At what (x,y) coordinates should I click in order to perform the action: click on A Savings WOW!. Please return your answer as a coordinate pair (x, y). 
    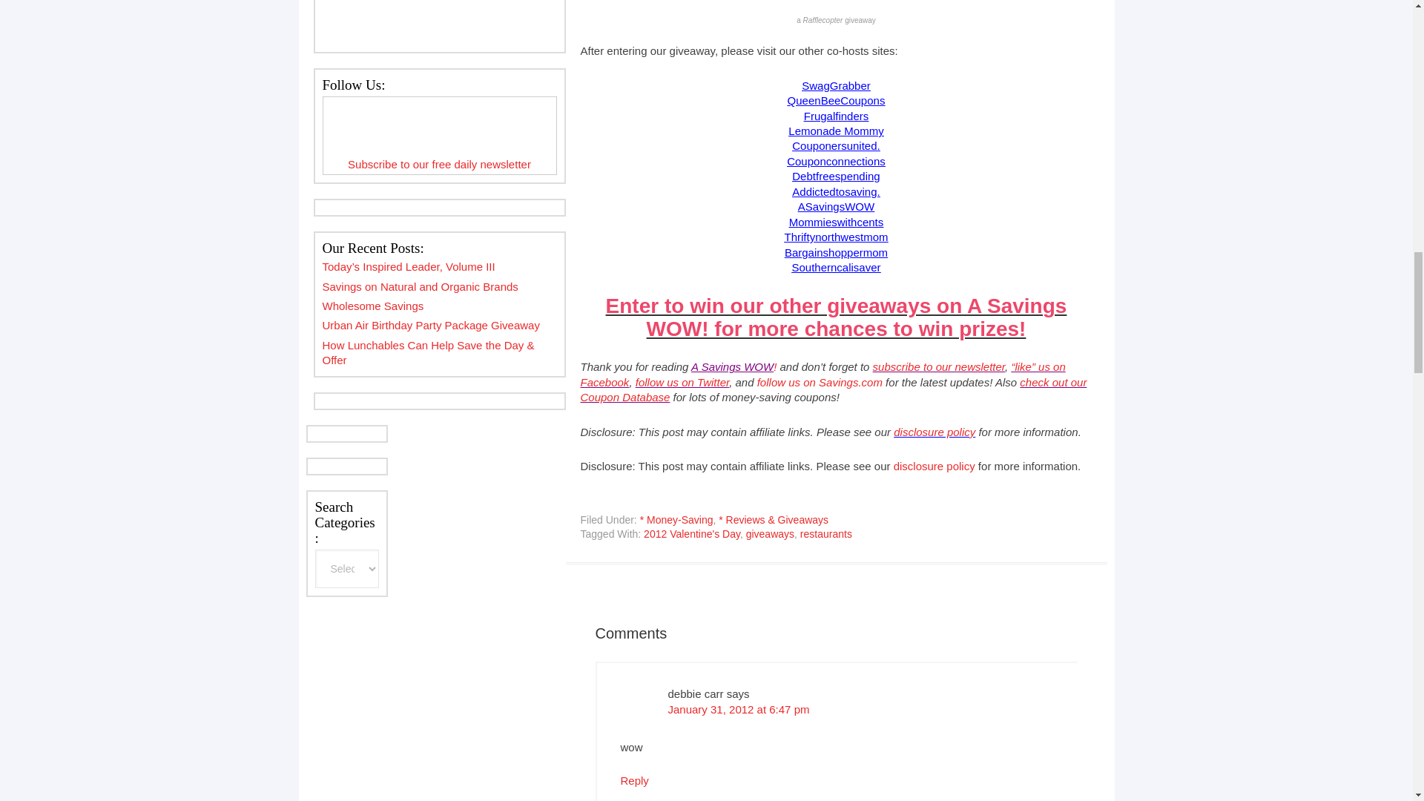
    Looking at the image, I should click on (733, 366).